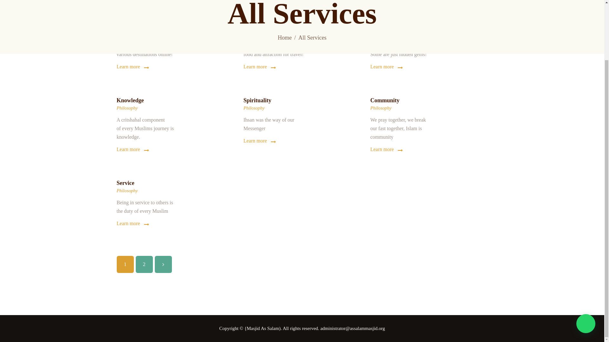 The height and width of the screenshot is (342, 609). I want to click on View all posts in Tourism, so click(124, 25).